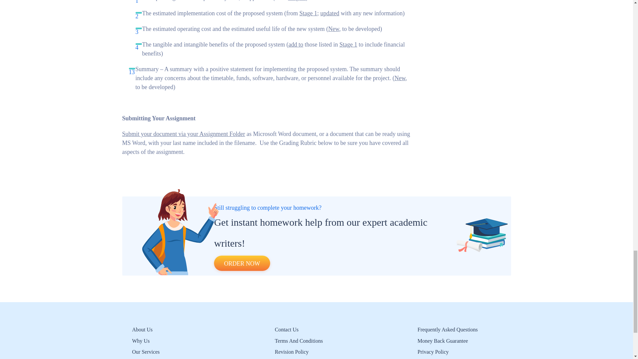 The image size is (638, 359). Describe the element at coordinates (242, 263) in the screenshot. I see `ORDER NOW` at that location.